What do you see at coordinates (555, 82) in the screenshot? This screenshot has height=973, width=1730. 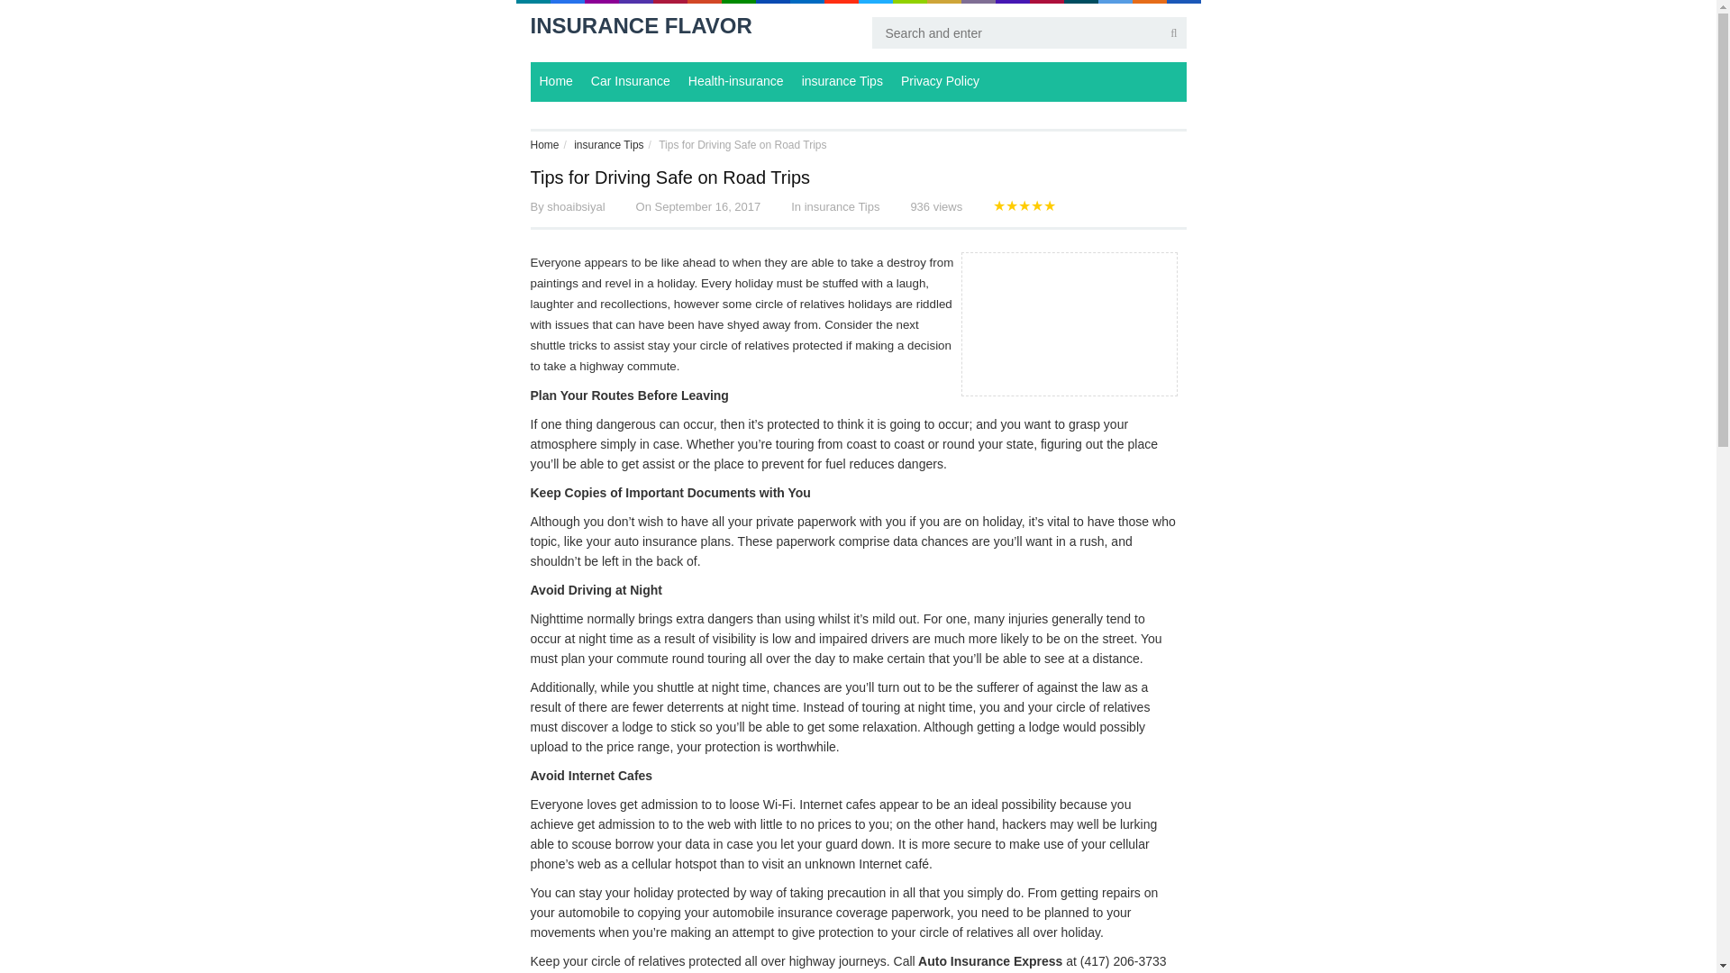 I see `Home` at bounding box center [555, 82].